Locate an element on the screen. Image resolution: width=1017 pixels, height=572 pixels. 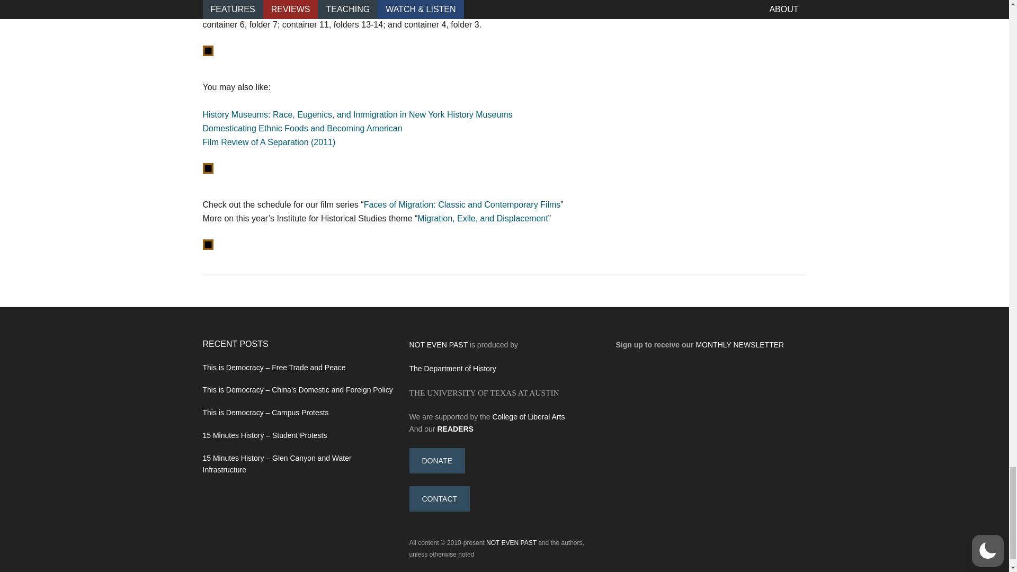
Domesticating Ethnic Foods and Becoming American is located at coordinates (302, 128).